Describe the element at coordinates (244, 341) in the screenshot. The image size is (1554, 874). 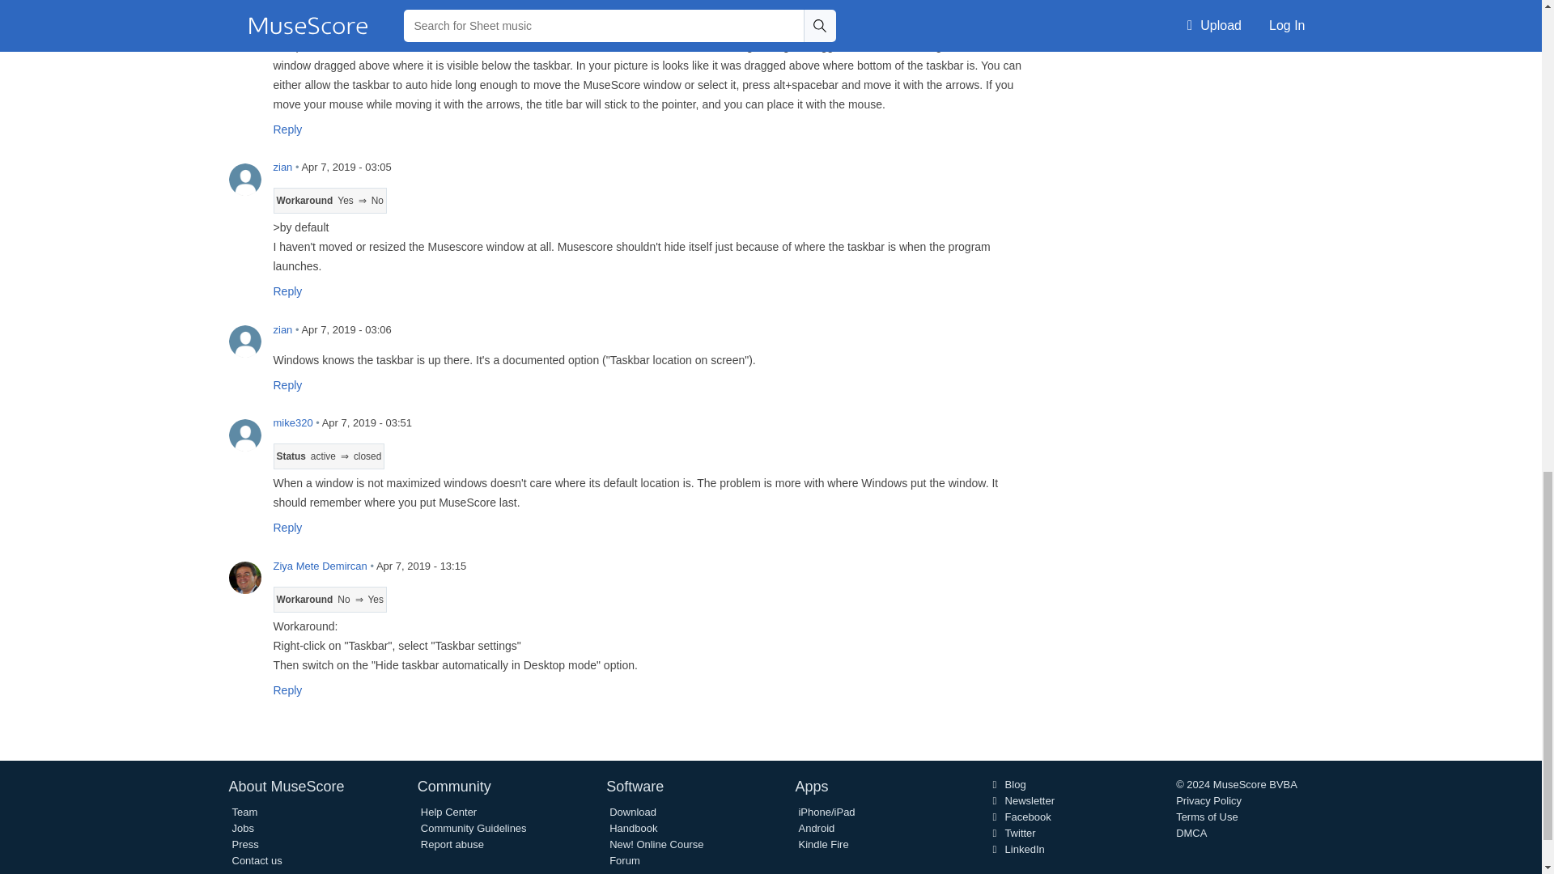
I see `zian` at that location.